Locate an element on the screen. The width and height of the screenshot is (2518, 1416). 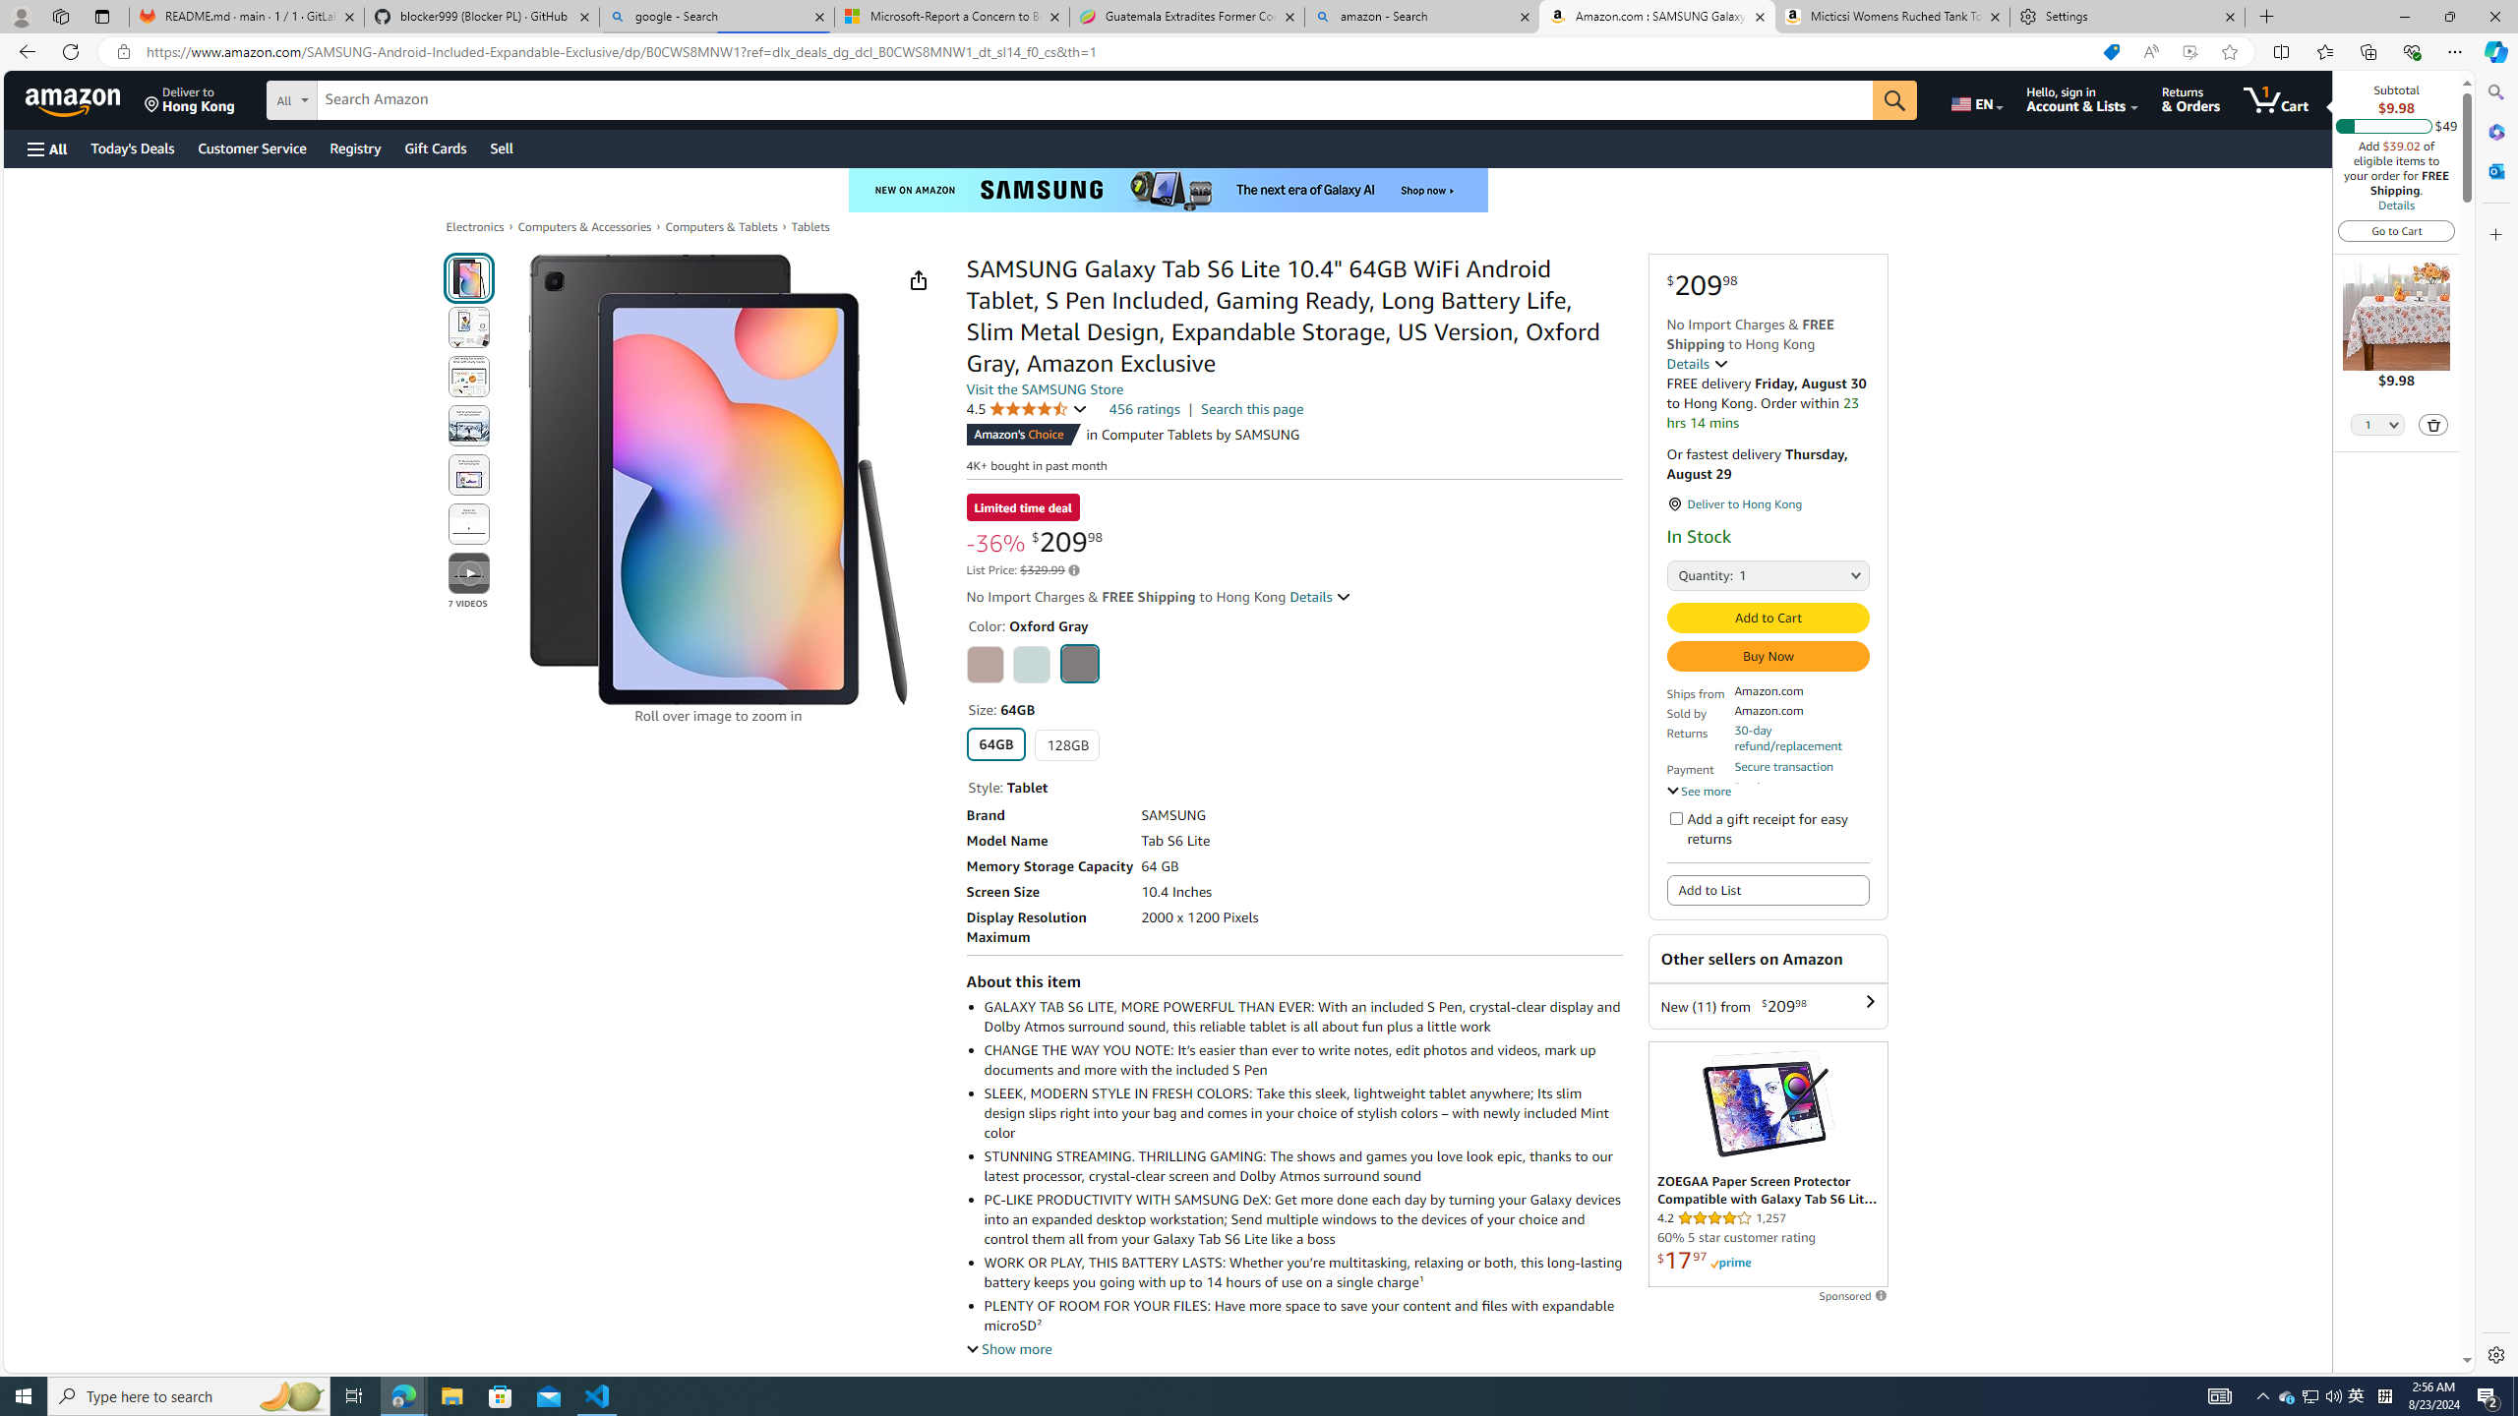
Skip to main content is located at coordinates (85, 98).